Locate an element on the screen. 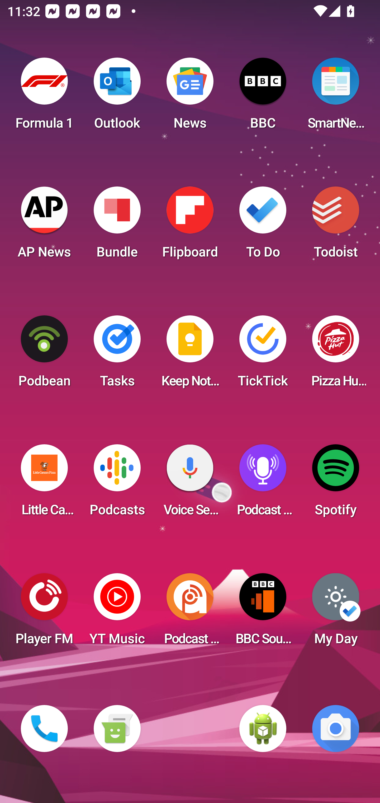  Todoist is located at coordinates (336, 226).